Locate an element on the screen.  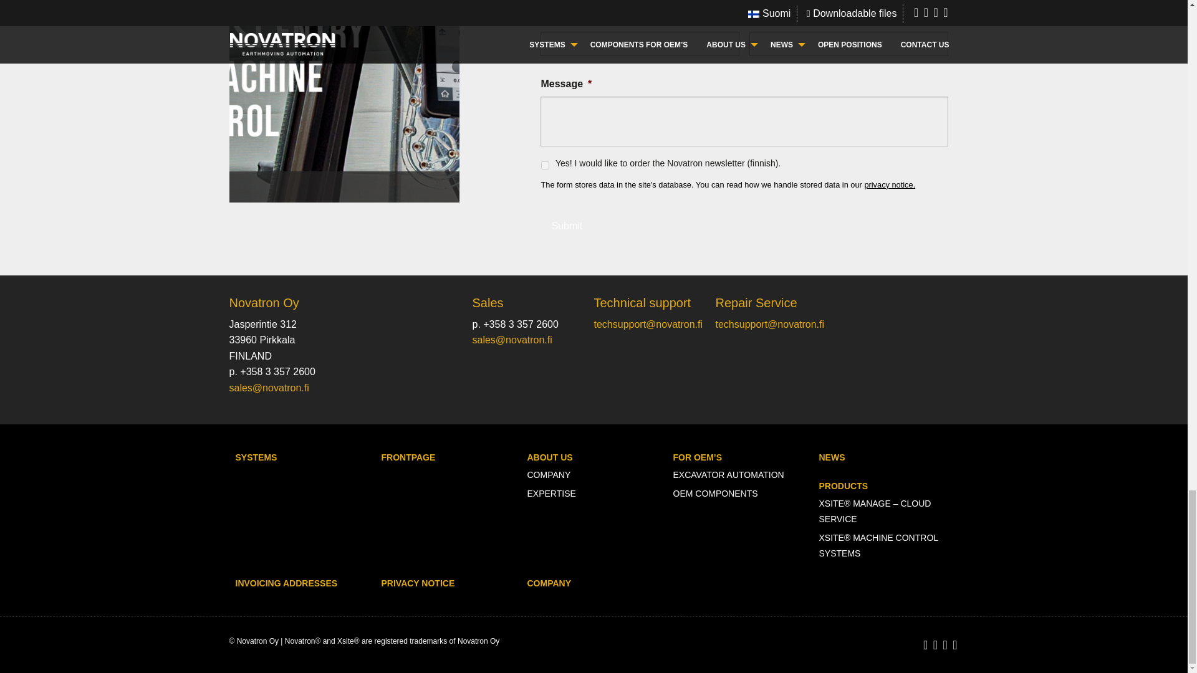
privacy notice. is located at coordinates (890, 184).